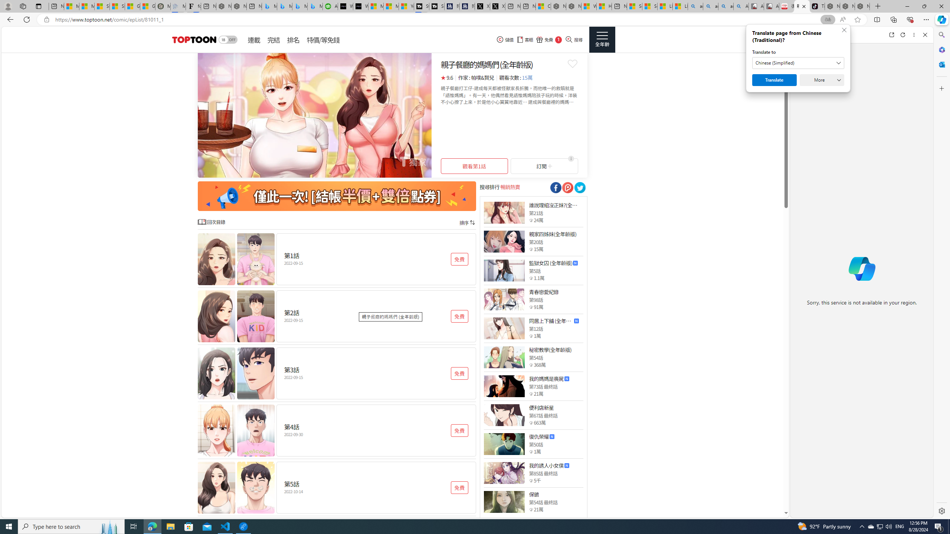 The width and height of the screenshot is (950, 534). What do you see at coordinates (774, 80) in the screenshot?
I see `Translate` at bounding box center [774, 80].